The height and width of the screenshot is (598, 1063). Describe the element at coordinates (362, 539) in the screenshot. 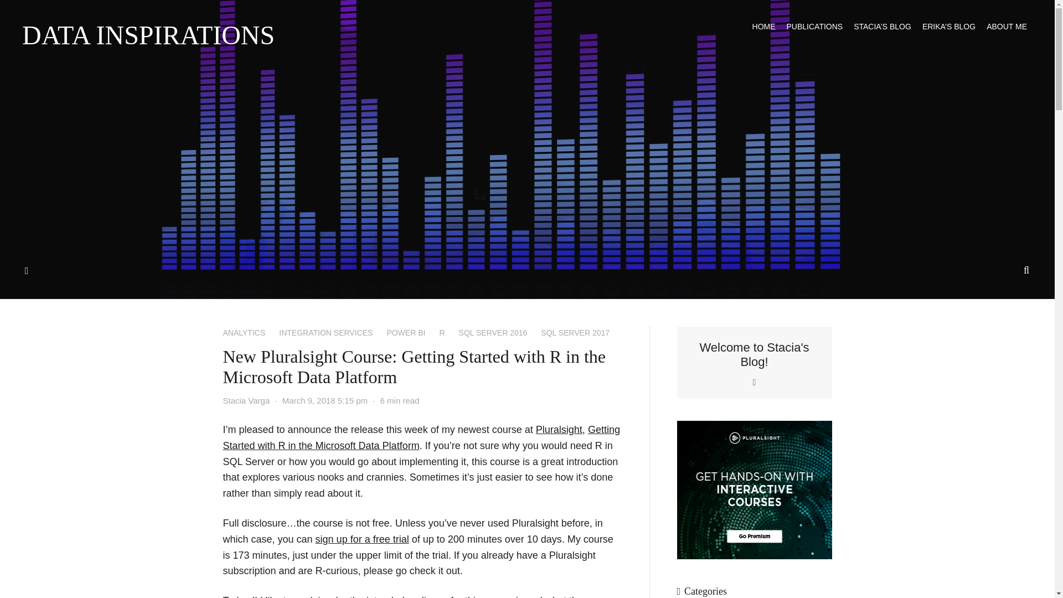

I see `sign up for a free trial` at that location.